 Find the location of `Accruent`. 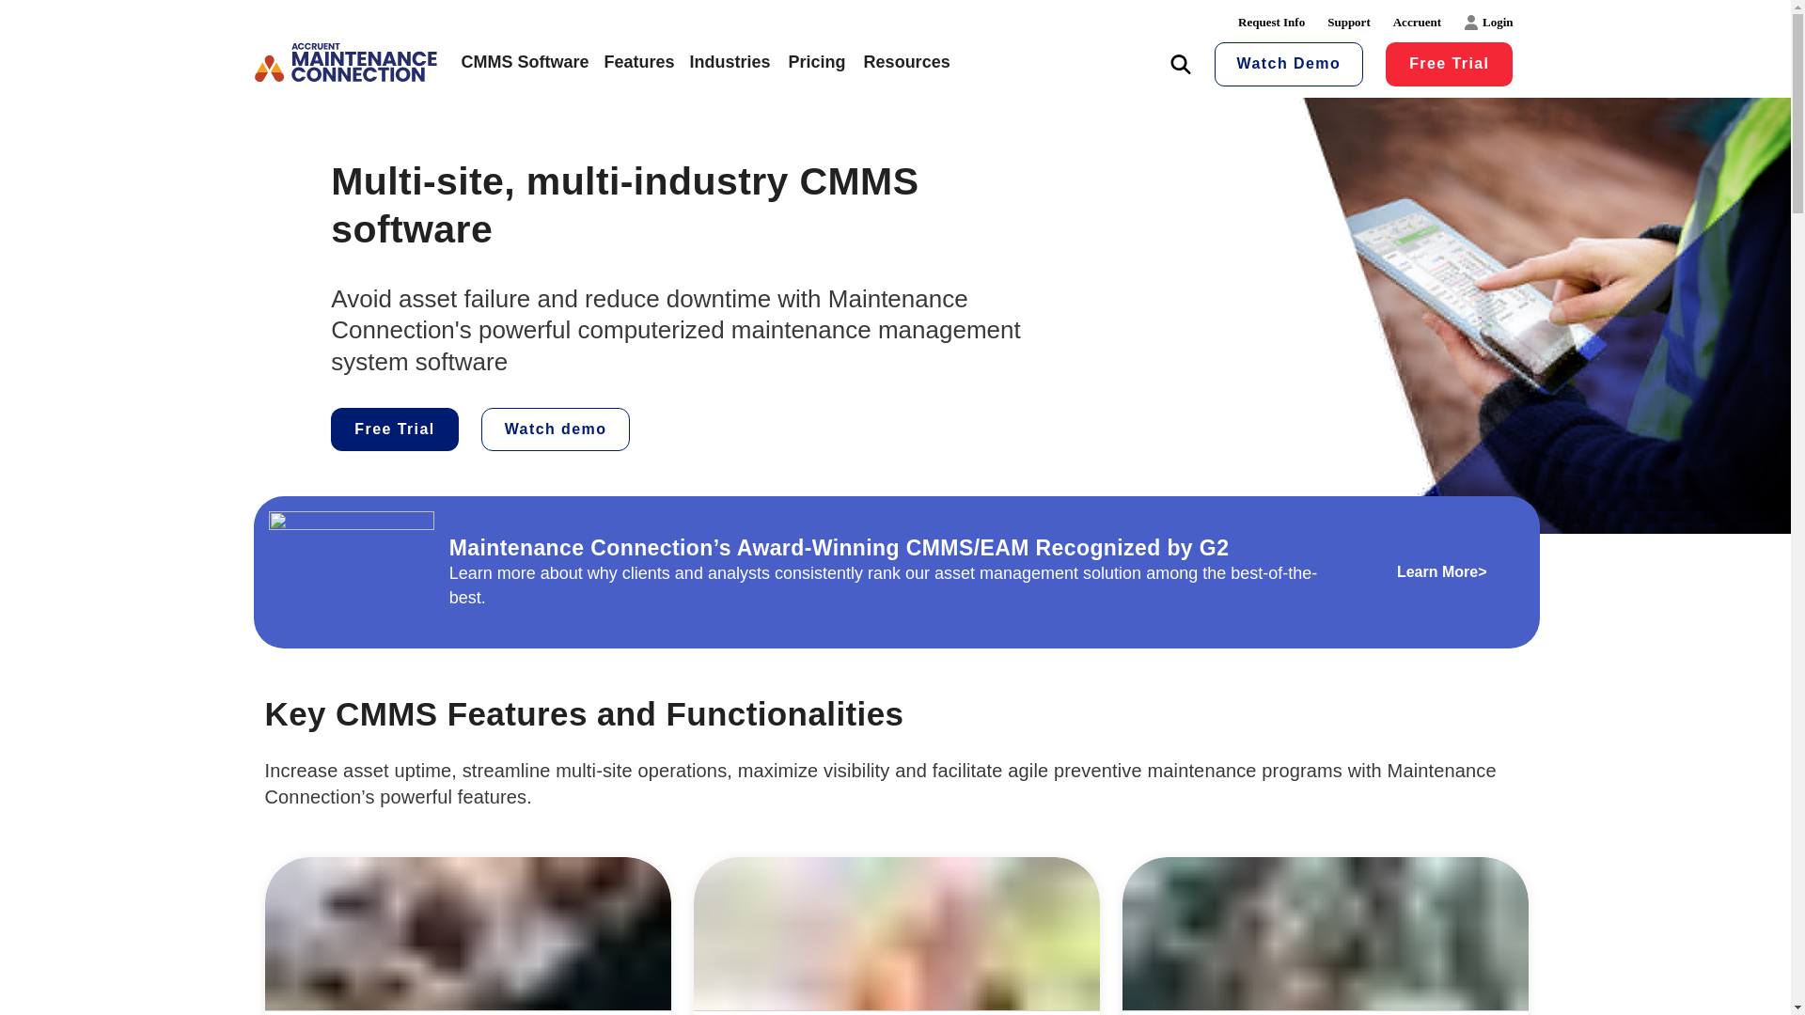

Accruent is located at coordinates (1418, 23).